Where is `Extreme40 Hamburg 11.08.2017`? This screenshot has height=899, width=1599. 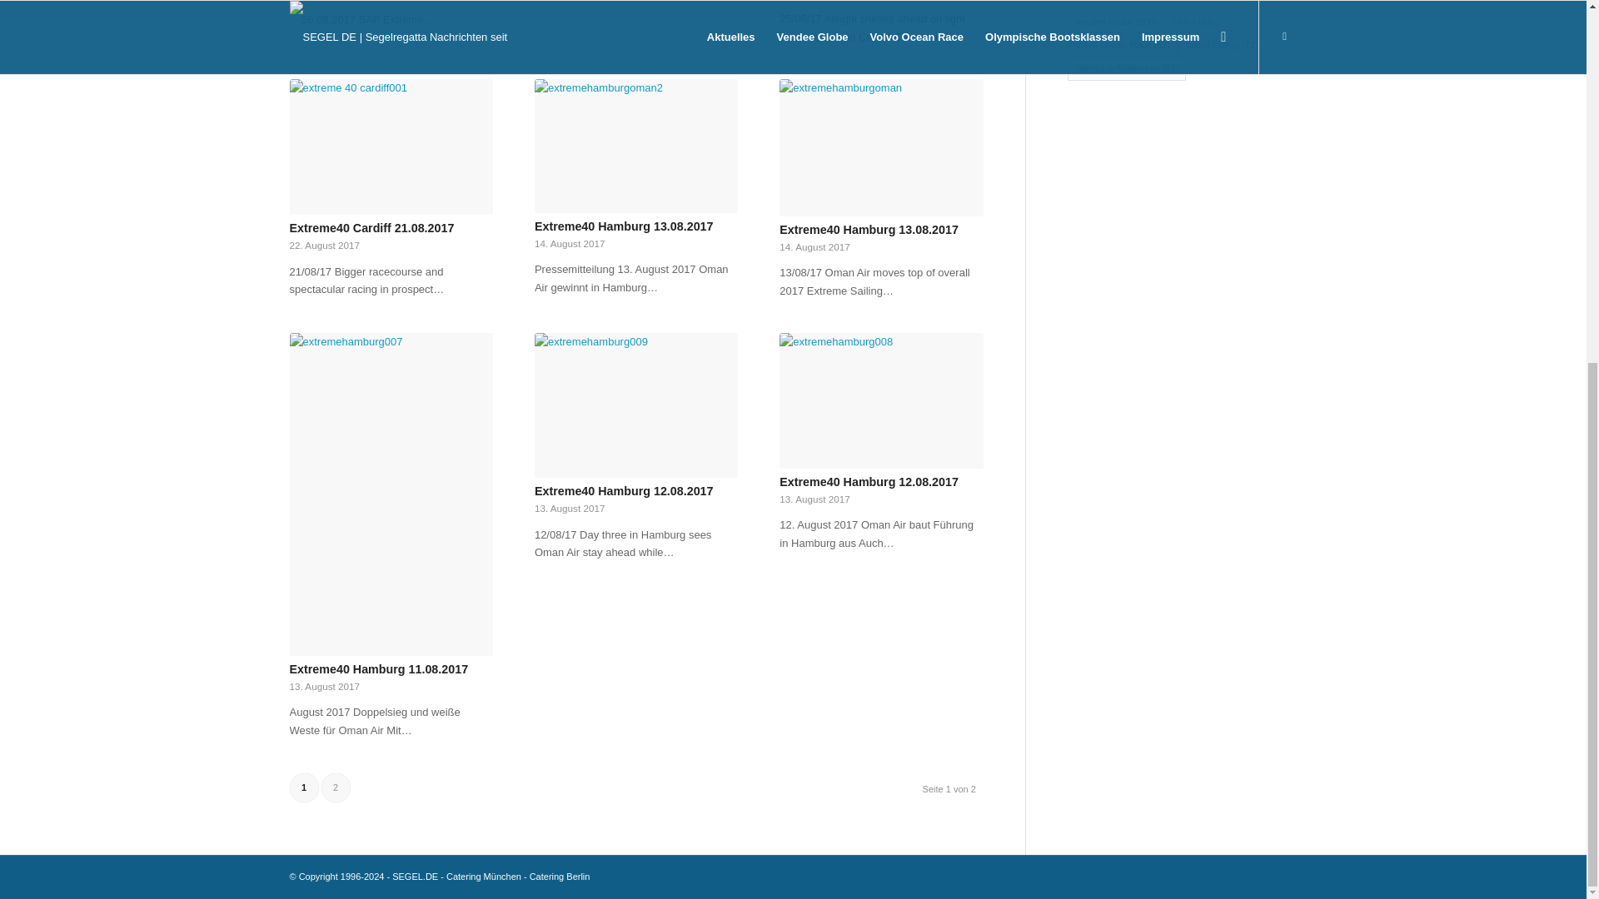 Extreme40 Hamburg 11.08.2017 is located at coordinates (378, 669).